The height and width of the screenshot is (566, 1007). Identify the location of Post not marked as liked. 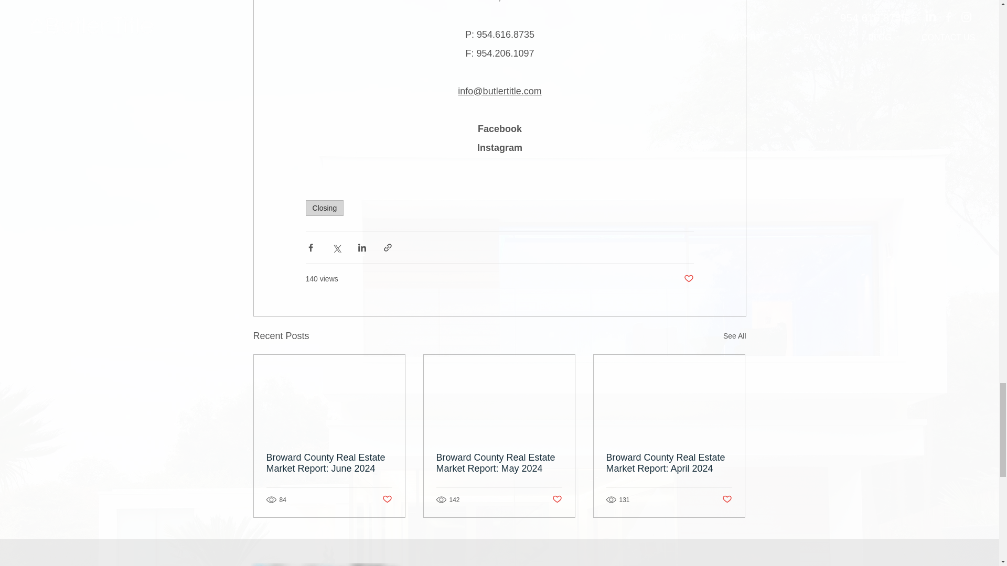
(688, 279).